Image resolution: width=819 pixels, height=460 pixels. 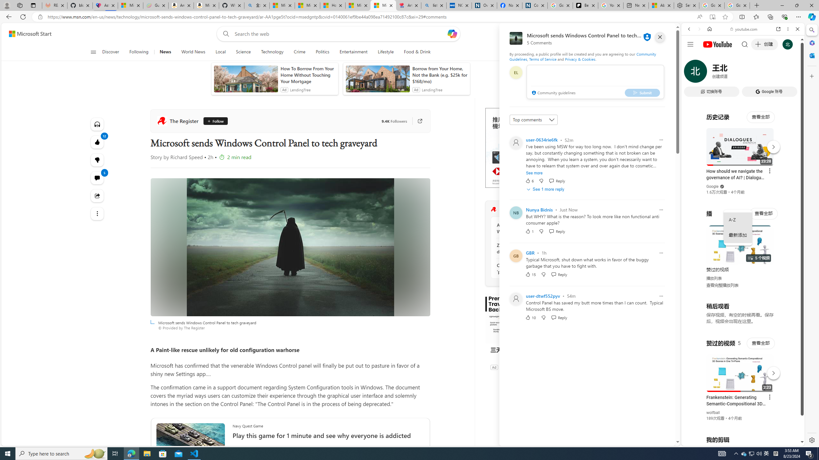 I want to click on Web scope, so click(x=692, y=57).